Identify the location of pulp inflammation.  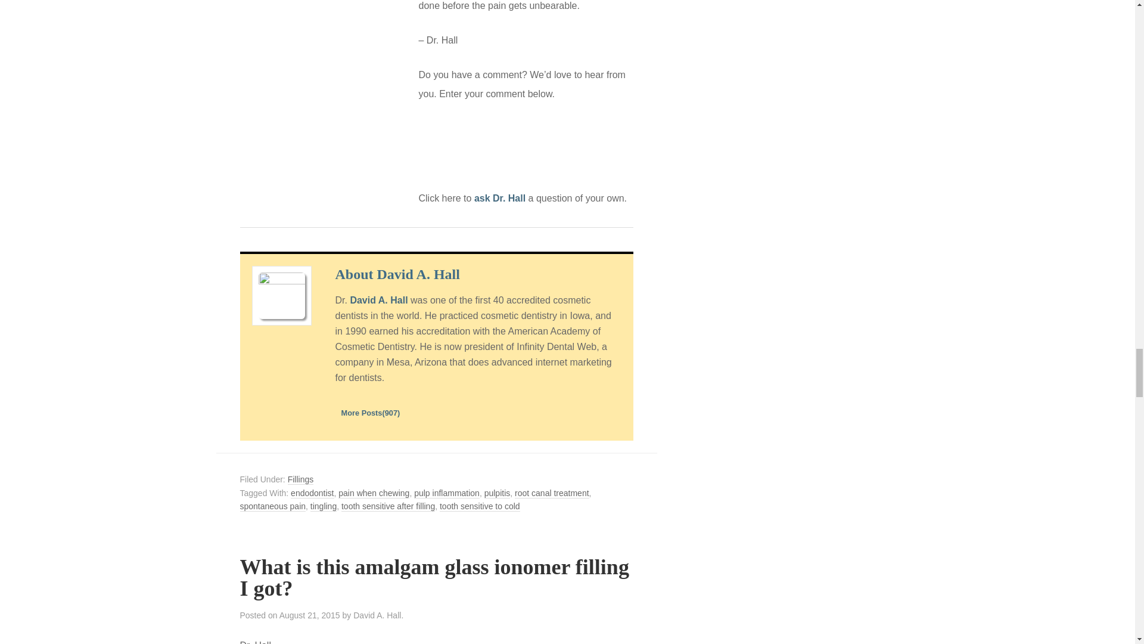
(447, 493).